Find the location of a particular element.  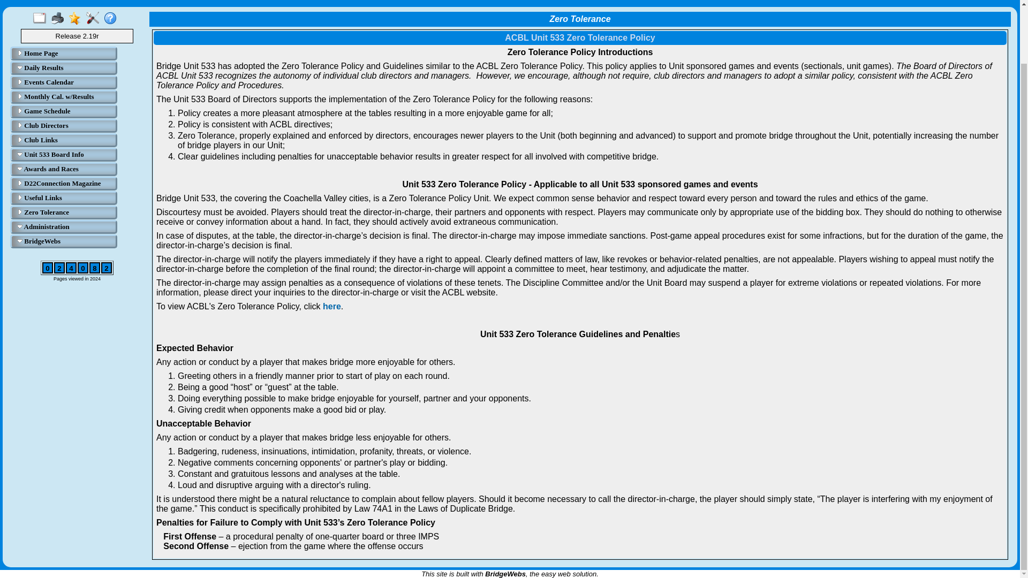

Web Administration is located at coordinates (94, 18).